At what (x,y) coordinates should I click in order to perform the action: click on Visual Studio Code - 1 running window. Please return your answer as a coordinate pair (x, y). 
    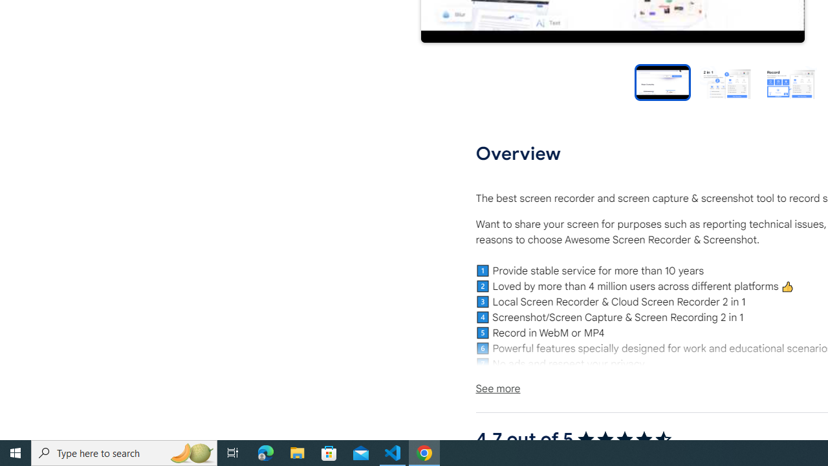
    Looking at the image, I should click on (393, 453).